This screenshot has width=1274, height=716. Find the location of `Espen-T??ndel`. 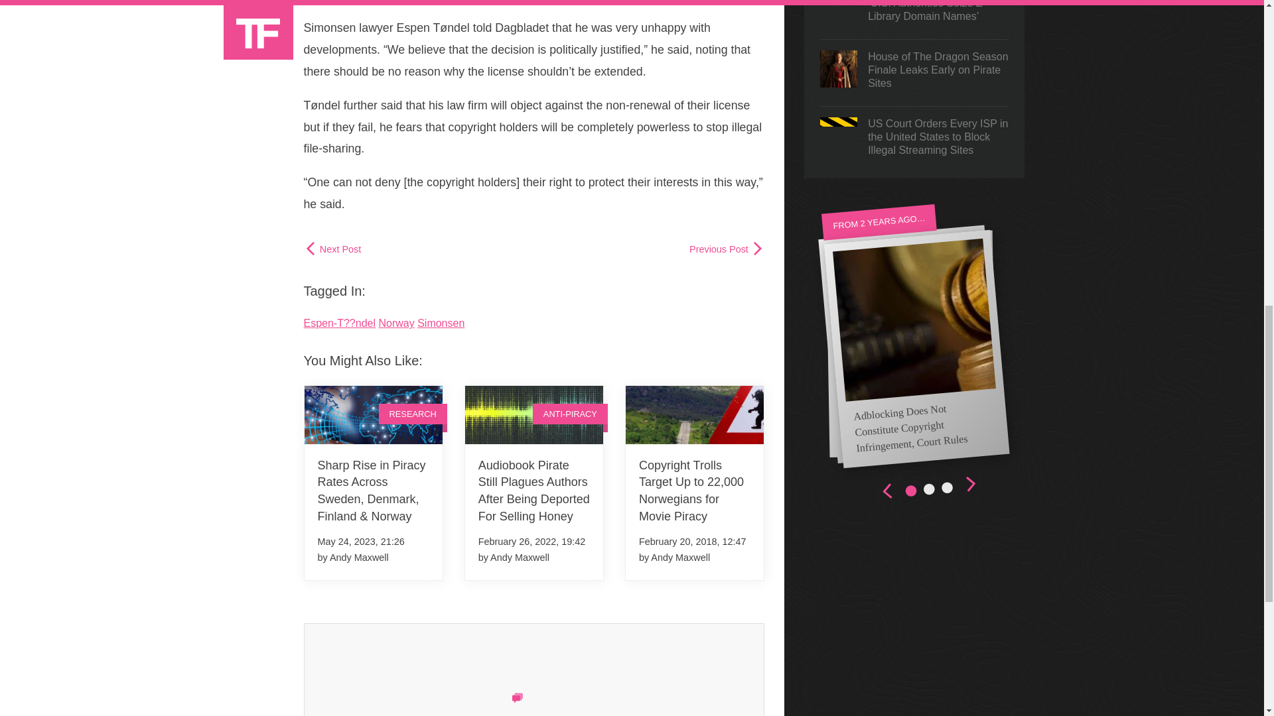

Espen-T??ndel is located at coordinates (340, 323).